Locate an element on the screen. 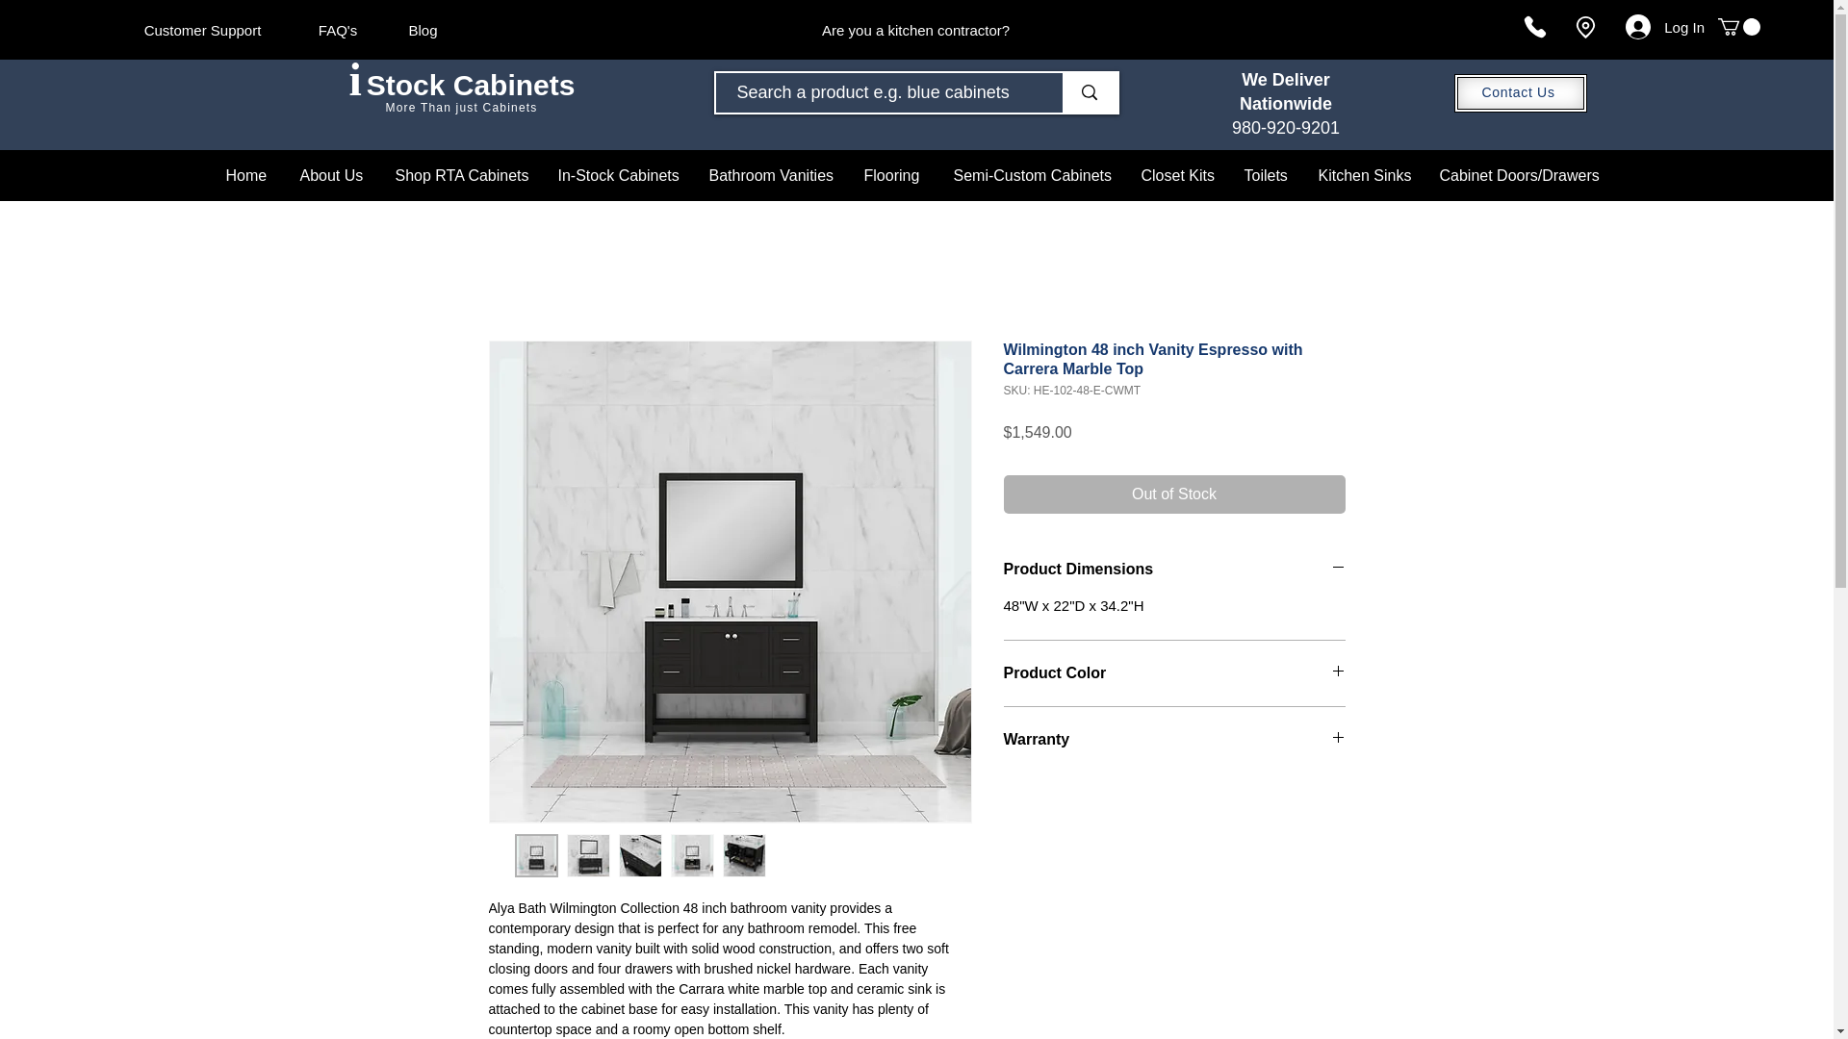 Image resolution: width=1848 pixels, height=1039 pixels. Closet Kits is located at coordinates (1176, 175).